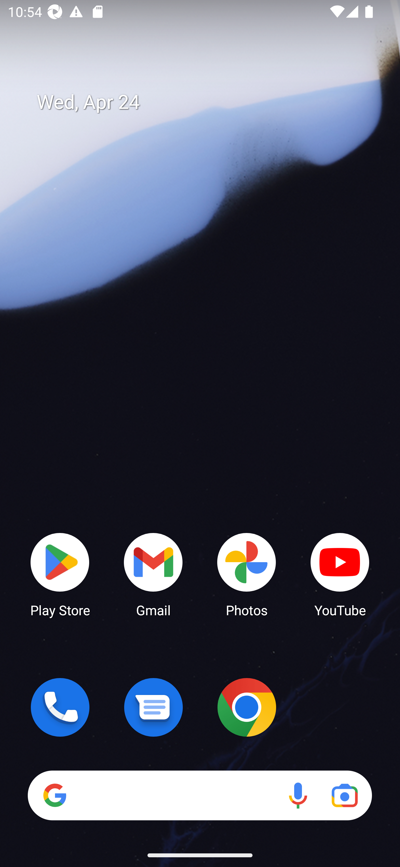  What do you see at coordinates (208, 102) in the screenshot?
I see `Wed, Apr 24` at bounding box center [208, 102].